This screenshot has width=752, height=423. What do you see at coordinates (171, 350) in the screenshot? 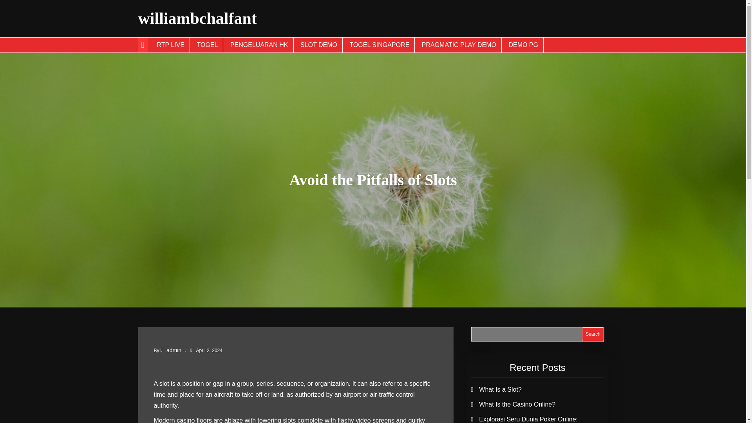
I see `admin` at bounding box center [171, 350].